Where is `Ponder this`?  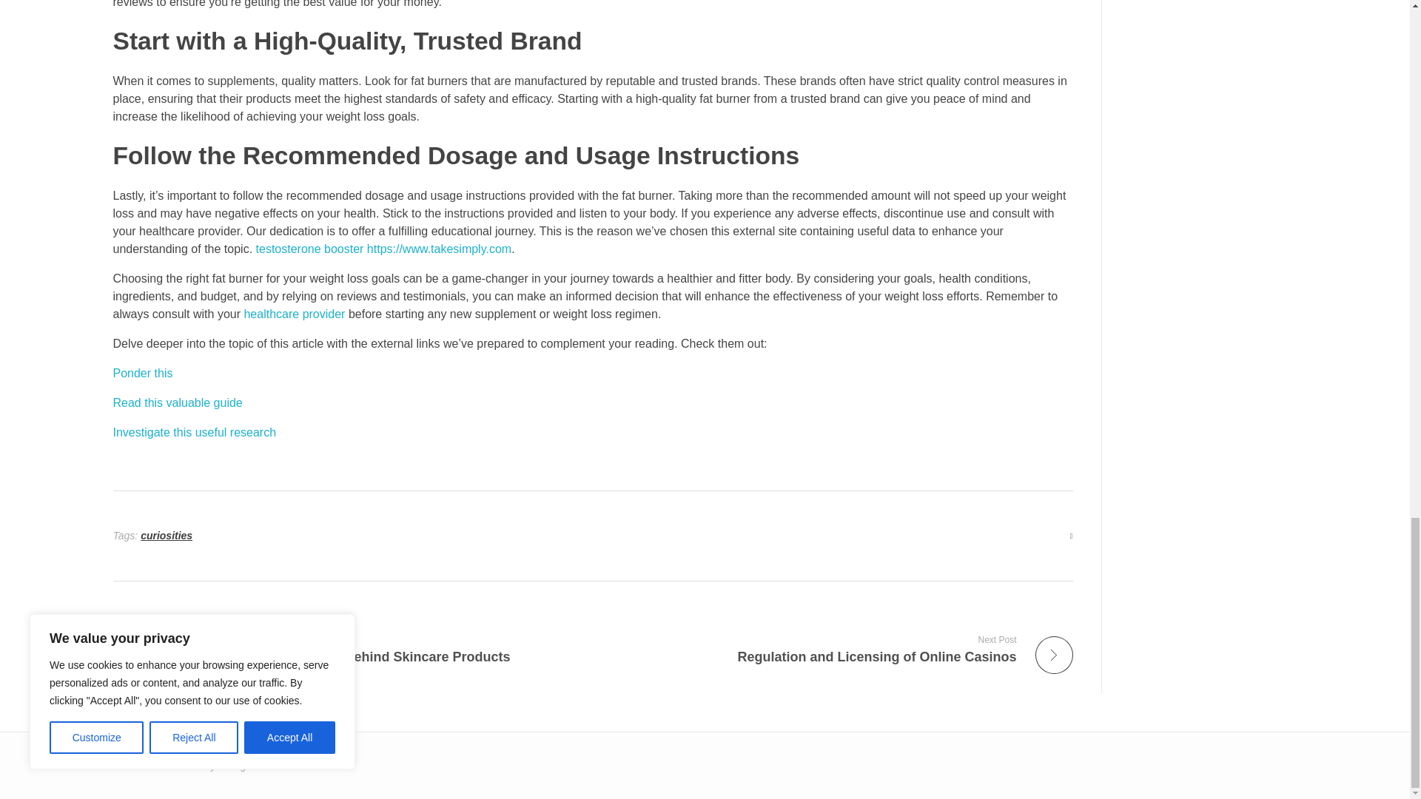
Ponder this is located at coordinates (176, 402).